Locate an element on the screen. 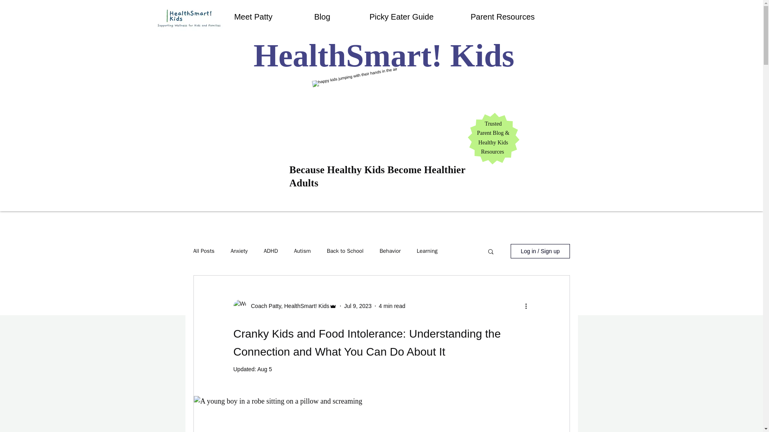  Coach Patty, HealthSmart! Kids is located at coordinates (288, 306).